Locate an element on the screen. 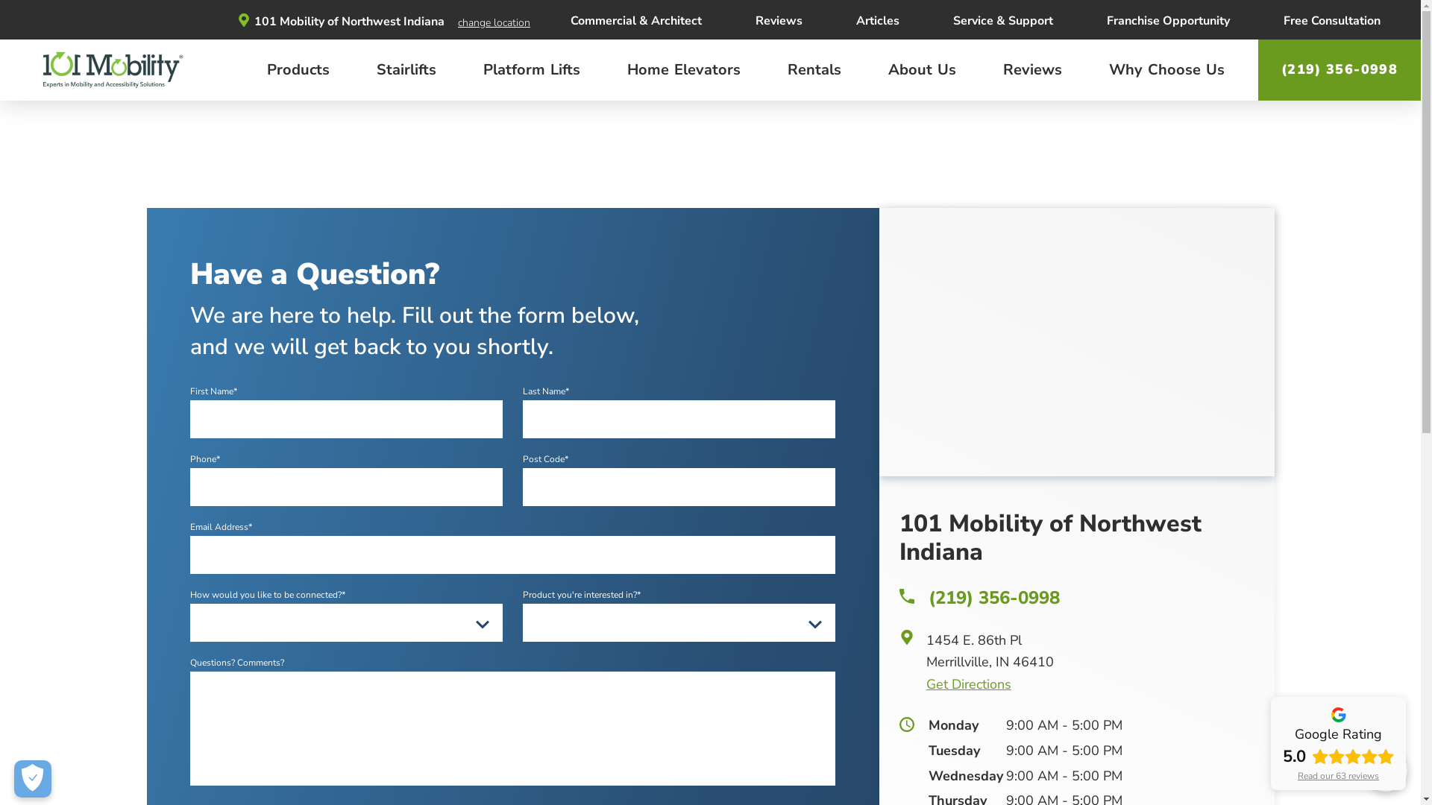 The height and width of the screenshot is (805, 1432). change location is located at coordinates (494, 22).